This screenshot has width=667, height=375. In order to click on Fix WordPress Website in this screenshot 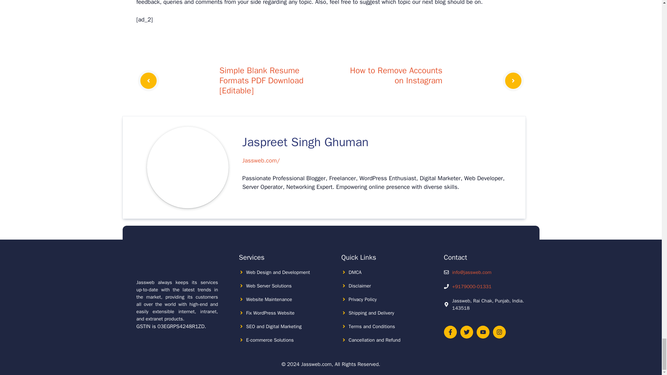, I will do `click(270, 313)`.